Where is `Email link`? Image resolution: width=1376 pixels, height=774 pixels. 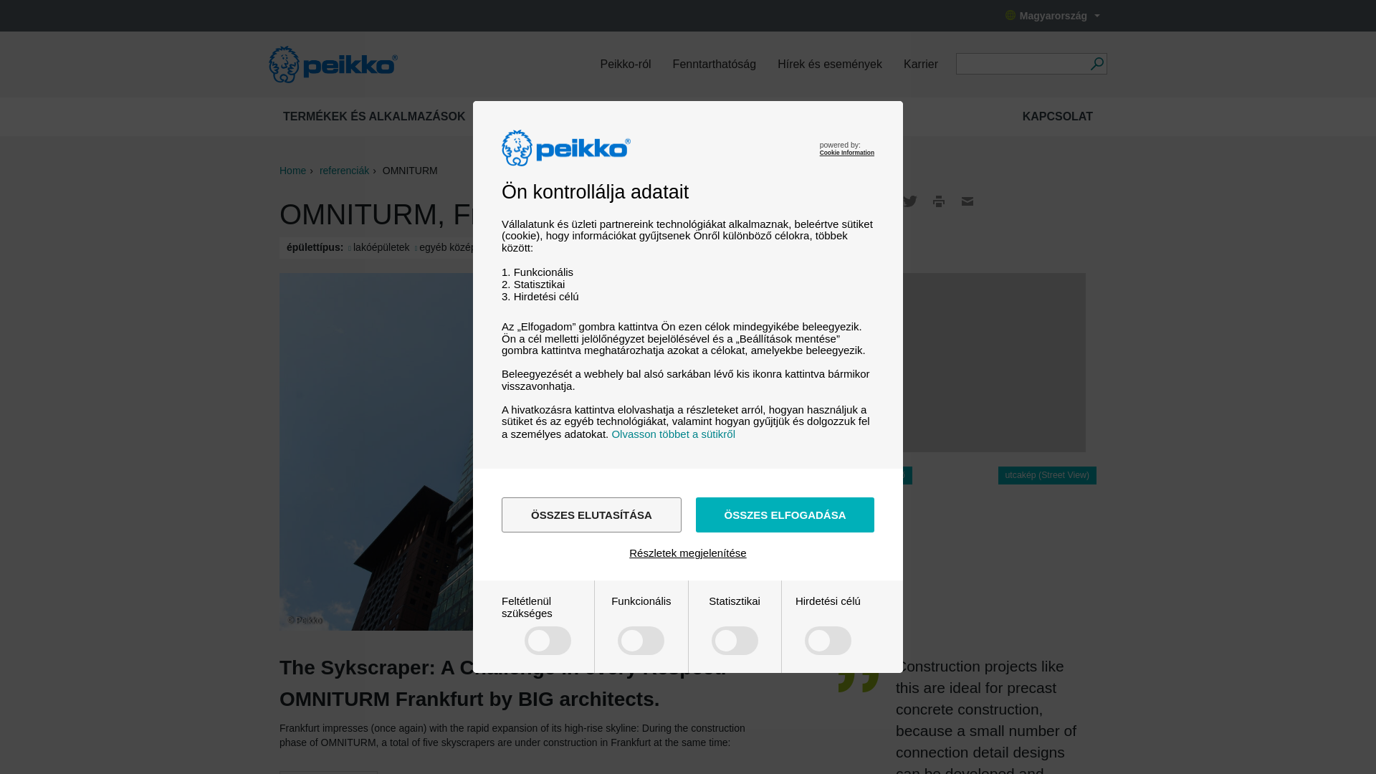
Email link is located at coordinates (967, 201).